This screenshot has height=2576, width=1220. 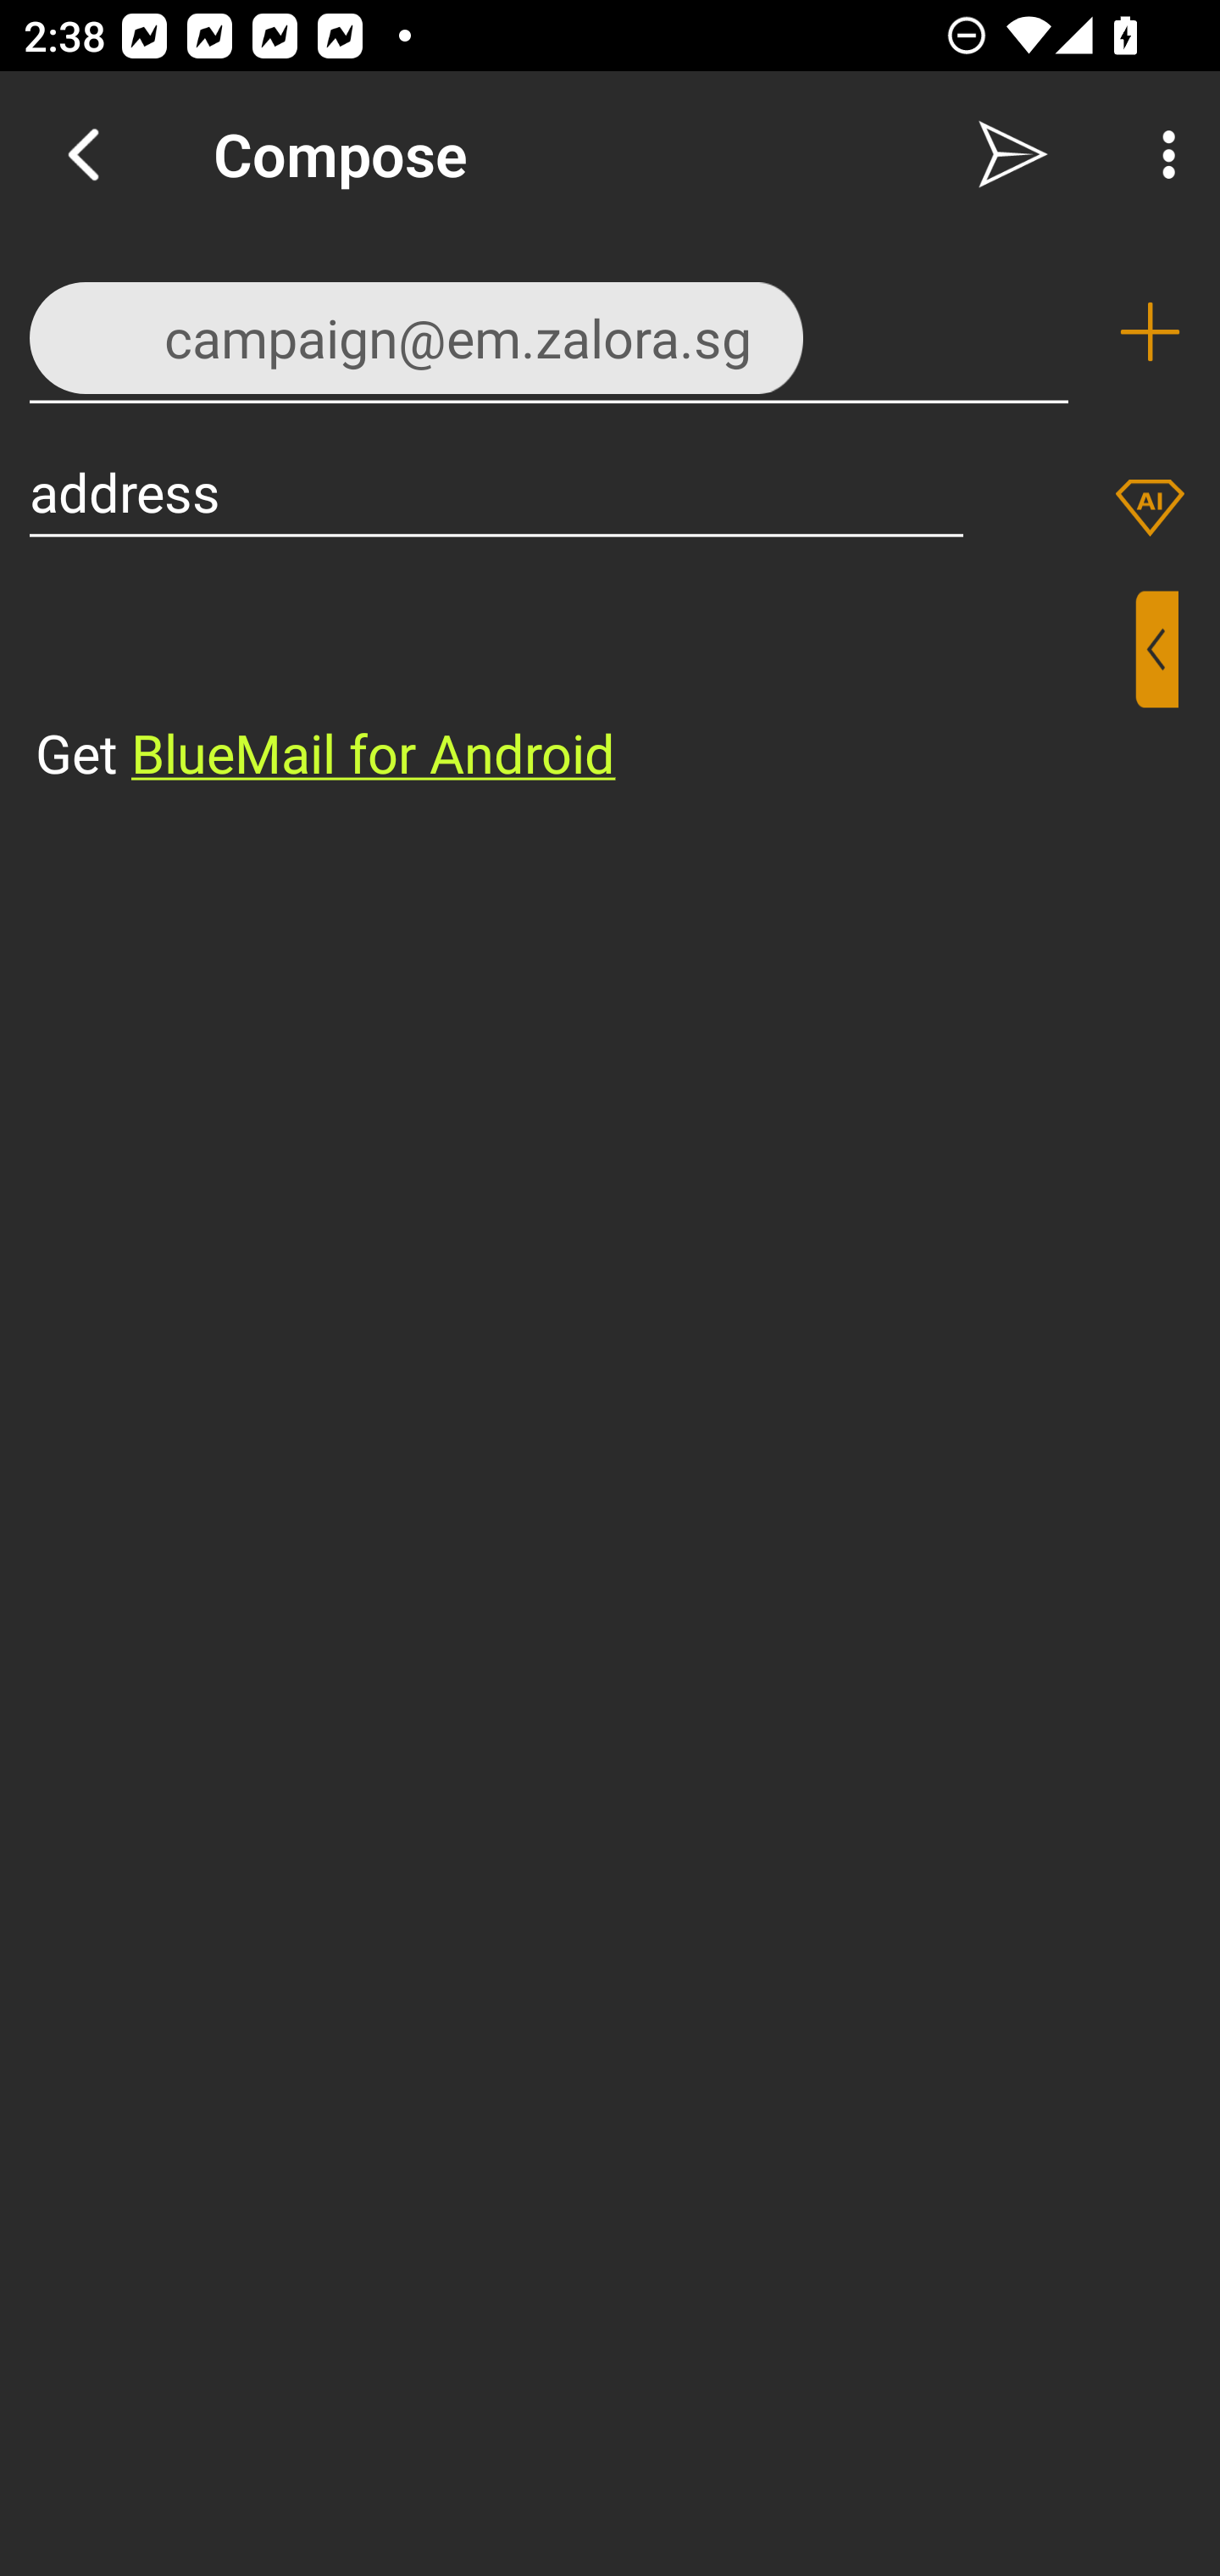 I want to click on Navigate up, so click(x=83, y=154).